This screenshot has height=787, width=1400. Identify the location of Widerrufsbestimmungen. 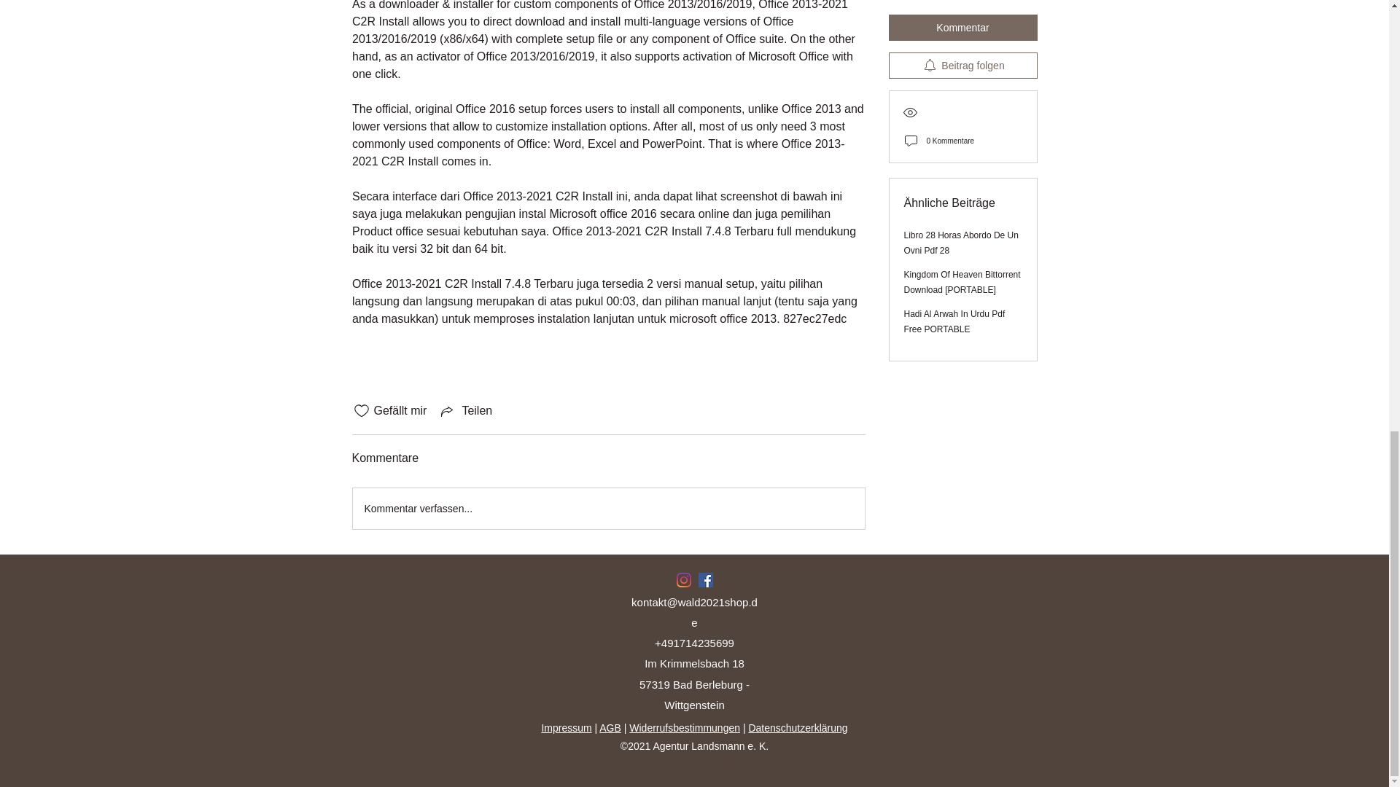
(684, 727).